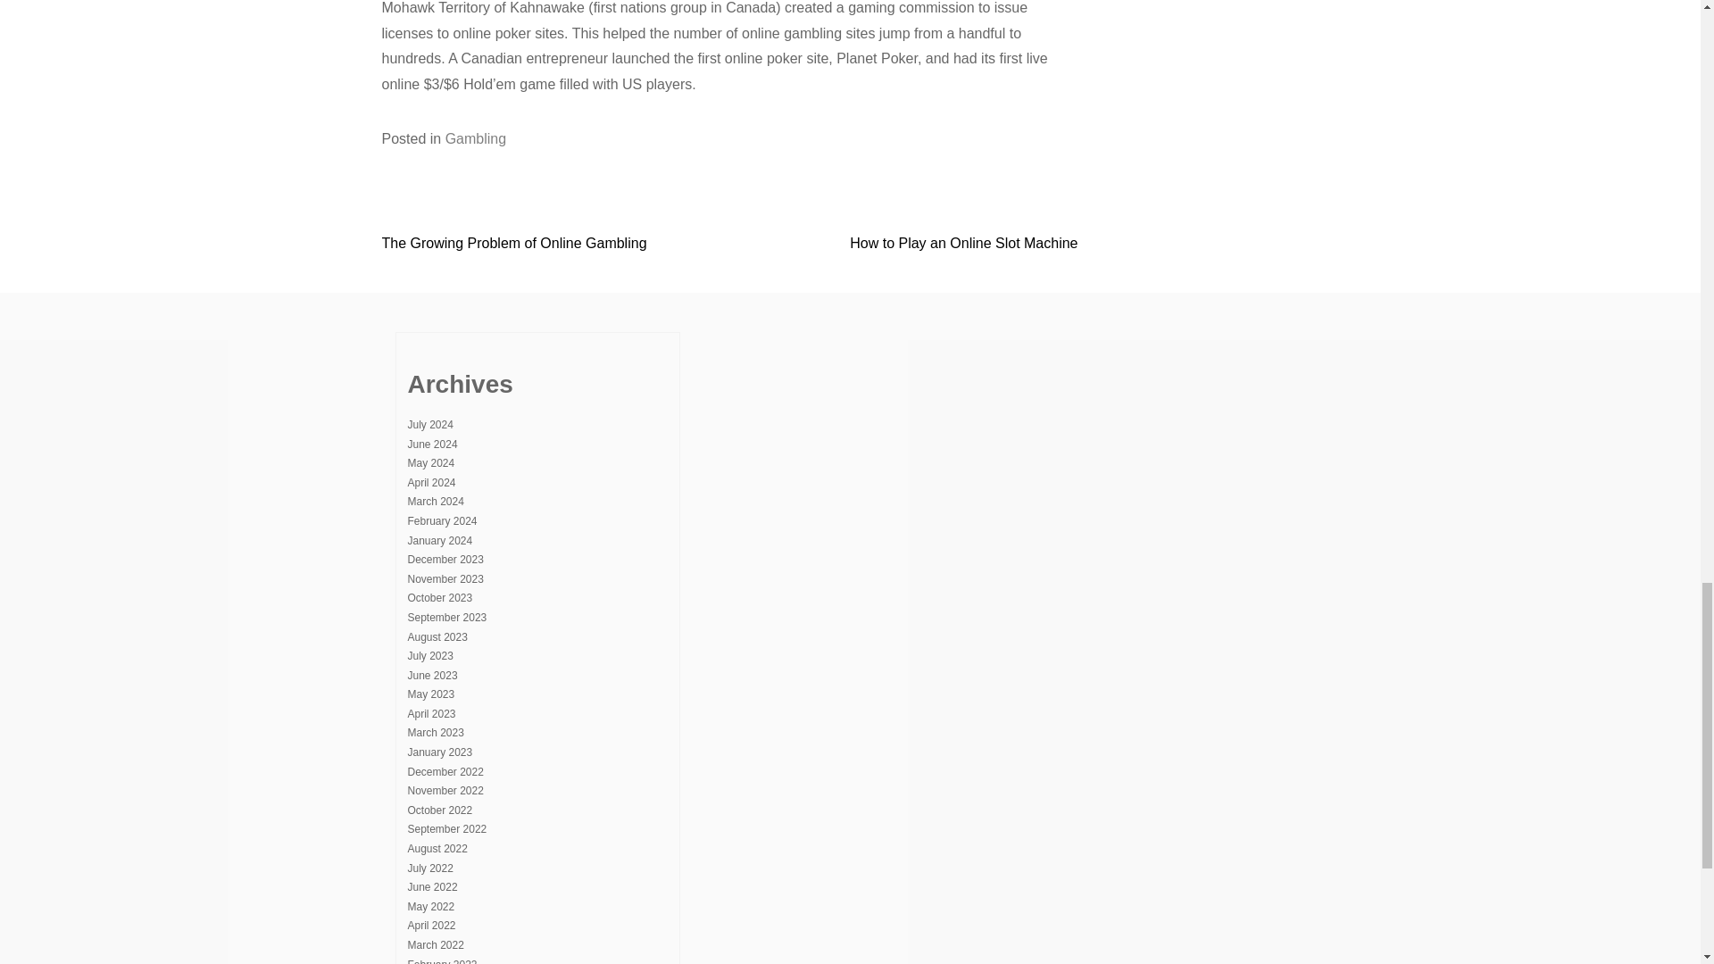  I want to click on June 2023, so click(432, 675).